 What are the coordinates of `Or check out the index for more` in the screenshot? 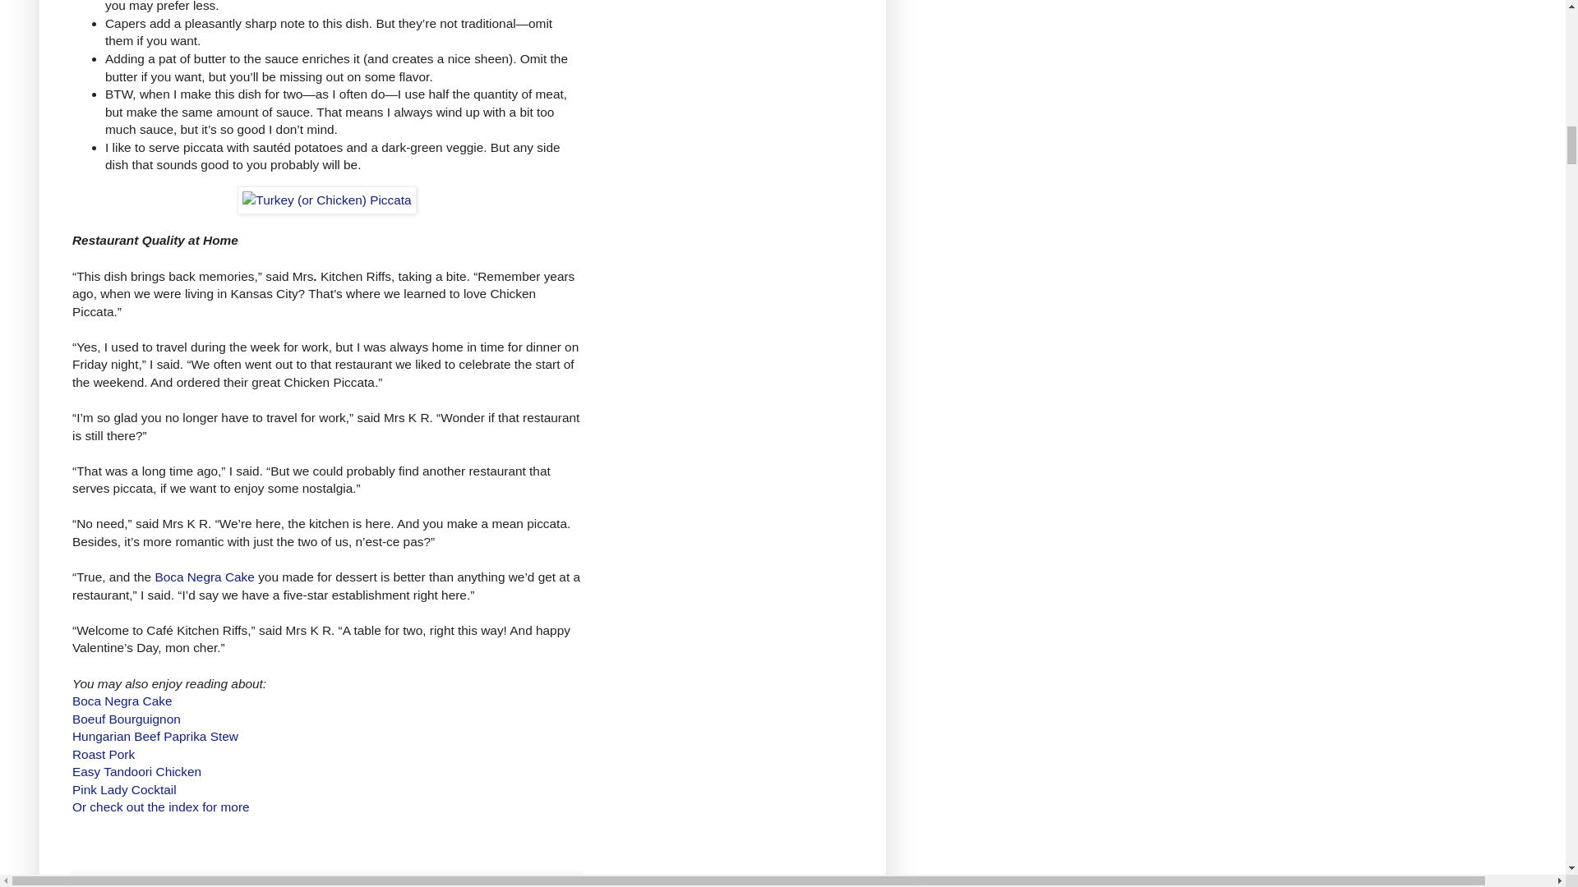 It's located at (161, 807).